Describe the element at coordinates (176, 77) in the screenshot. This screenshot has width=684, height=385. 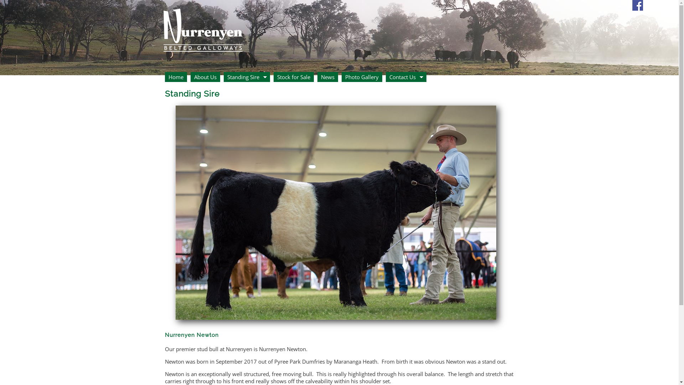
I see `Home` at that location.